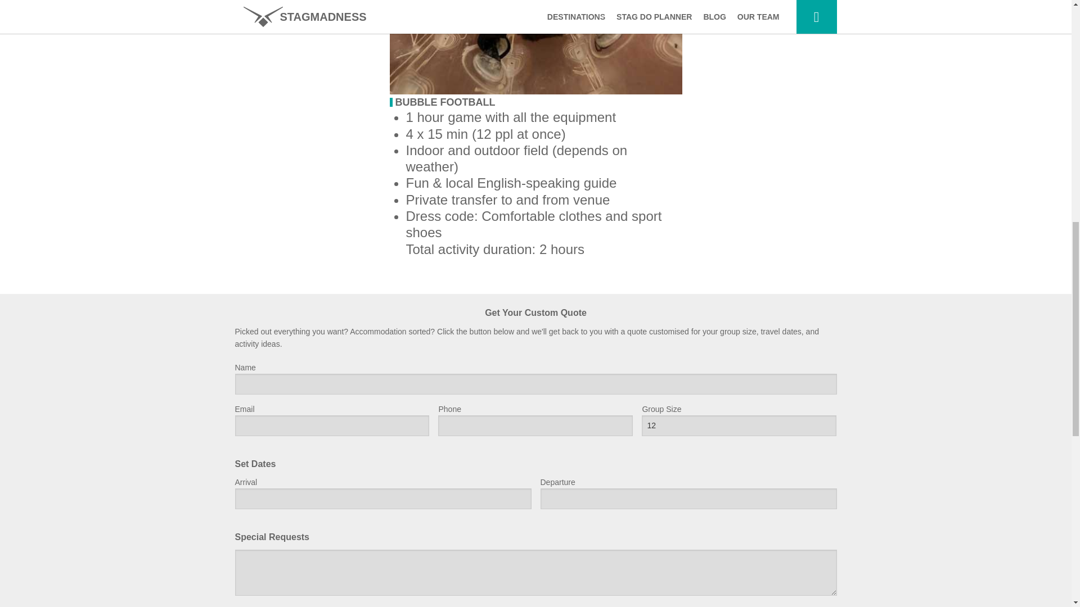 This screenshot has width=1080, height=607. What do you see at coordinates (739, 425) in the screenshot?
I see `12` at bounding box center [739, 425].